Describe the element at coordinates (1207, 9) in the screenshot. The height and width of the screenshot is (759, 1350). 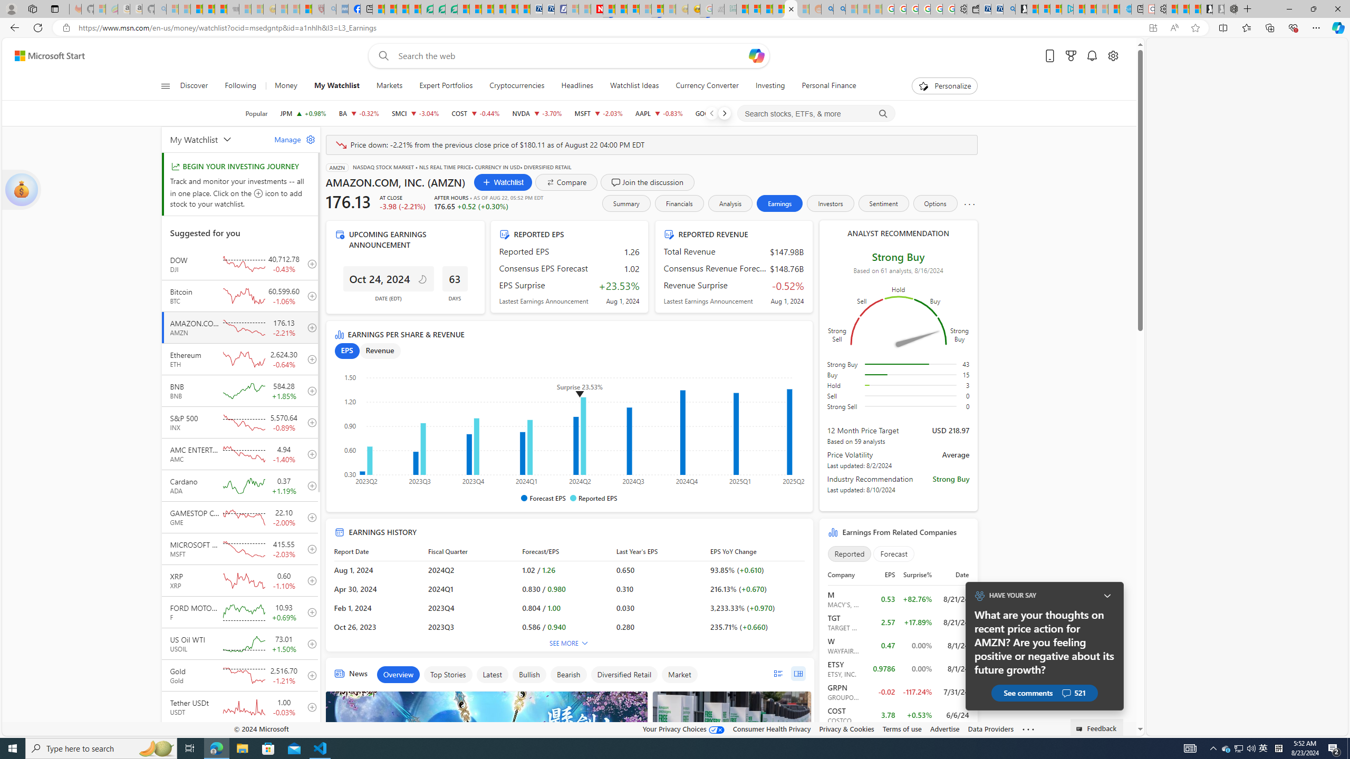
I see `Play Free Online Games | Games from Microsoft Start` at that location.